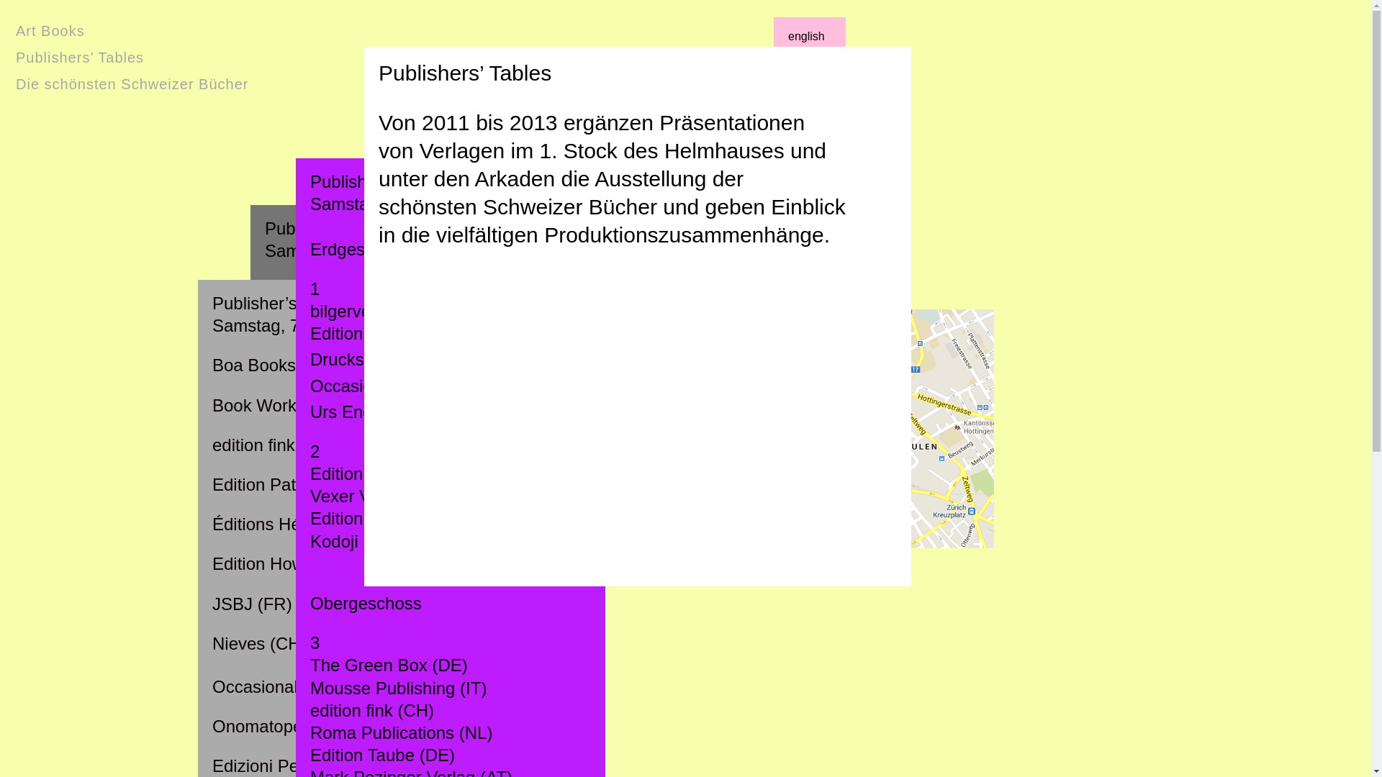 The image size is (1382, 777). I want to click on Kodoji Press (CH), so click(379, 541).